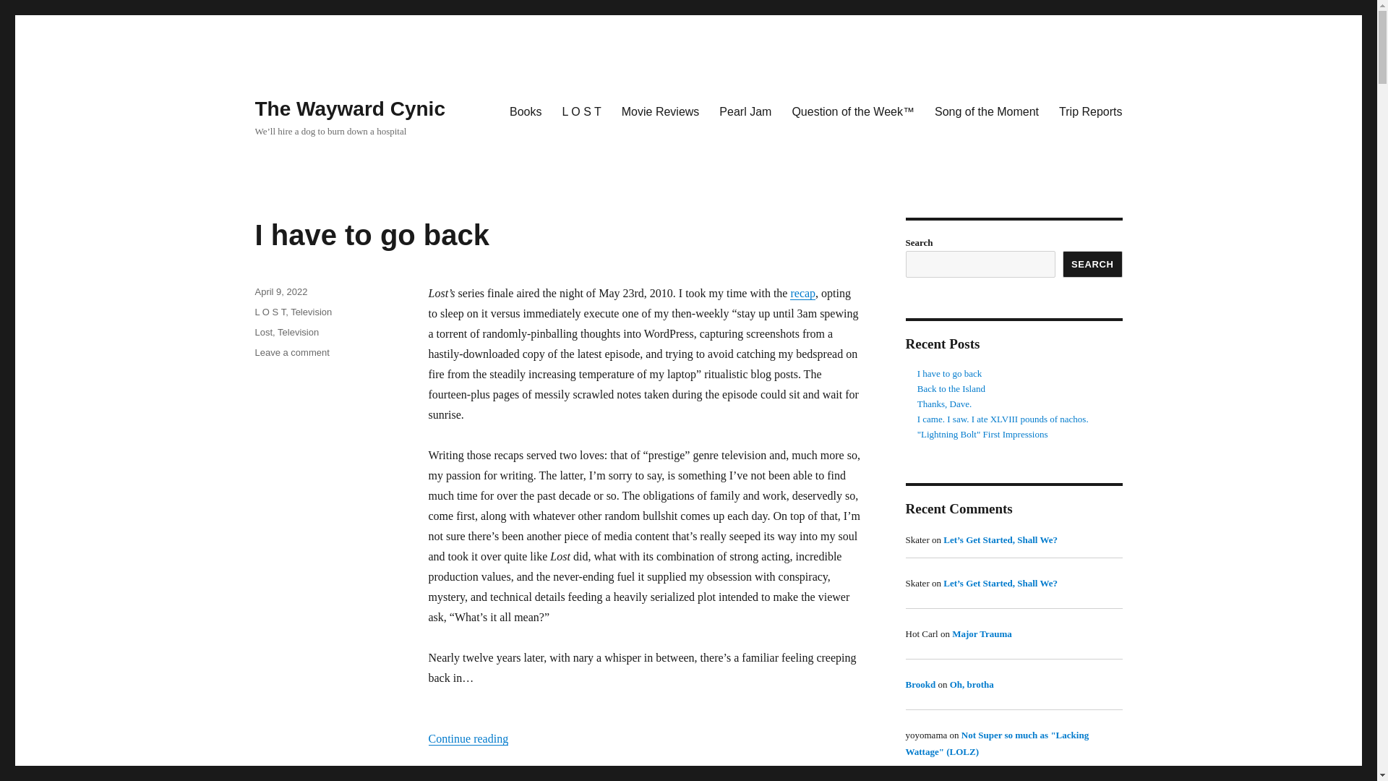  Describe the element at coordinates (372, 234) in the screenshot. I see `Pearl Jam` at that location.